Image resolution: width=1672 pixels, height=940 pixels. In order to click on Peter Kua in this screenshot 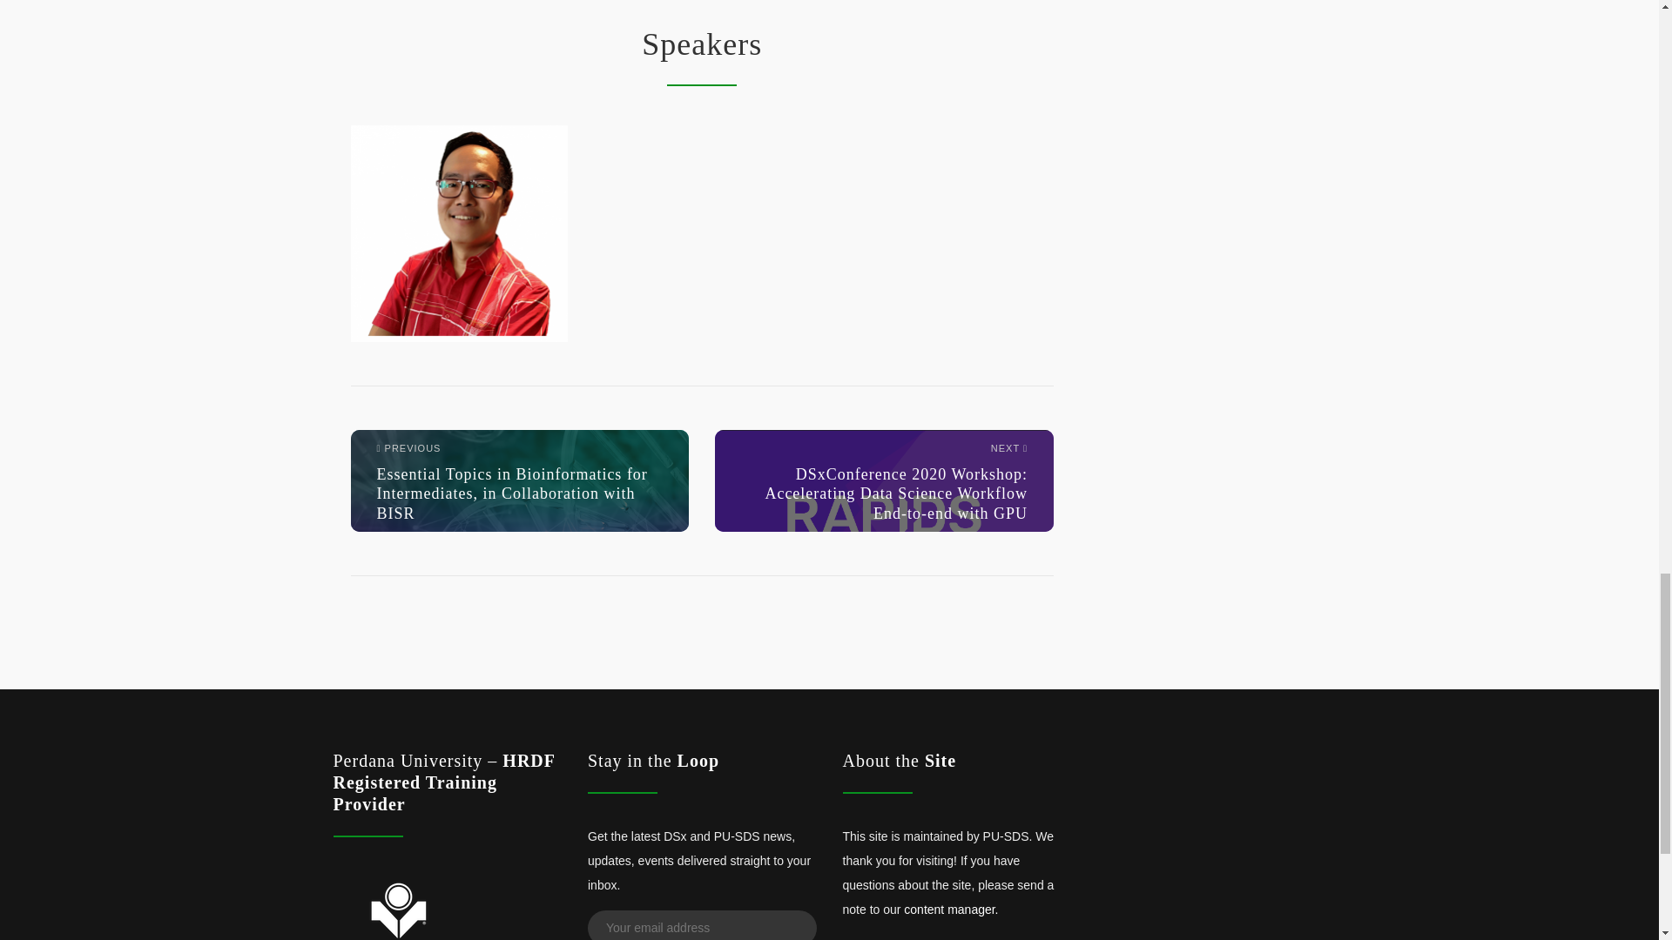, I will do `click(458, 233)`.